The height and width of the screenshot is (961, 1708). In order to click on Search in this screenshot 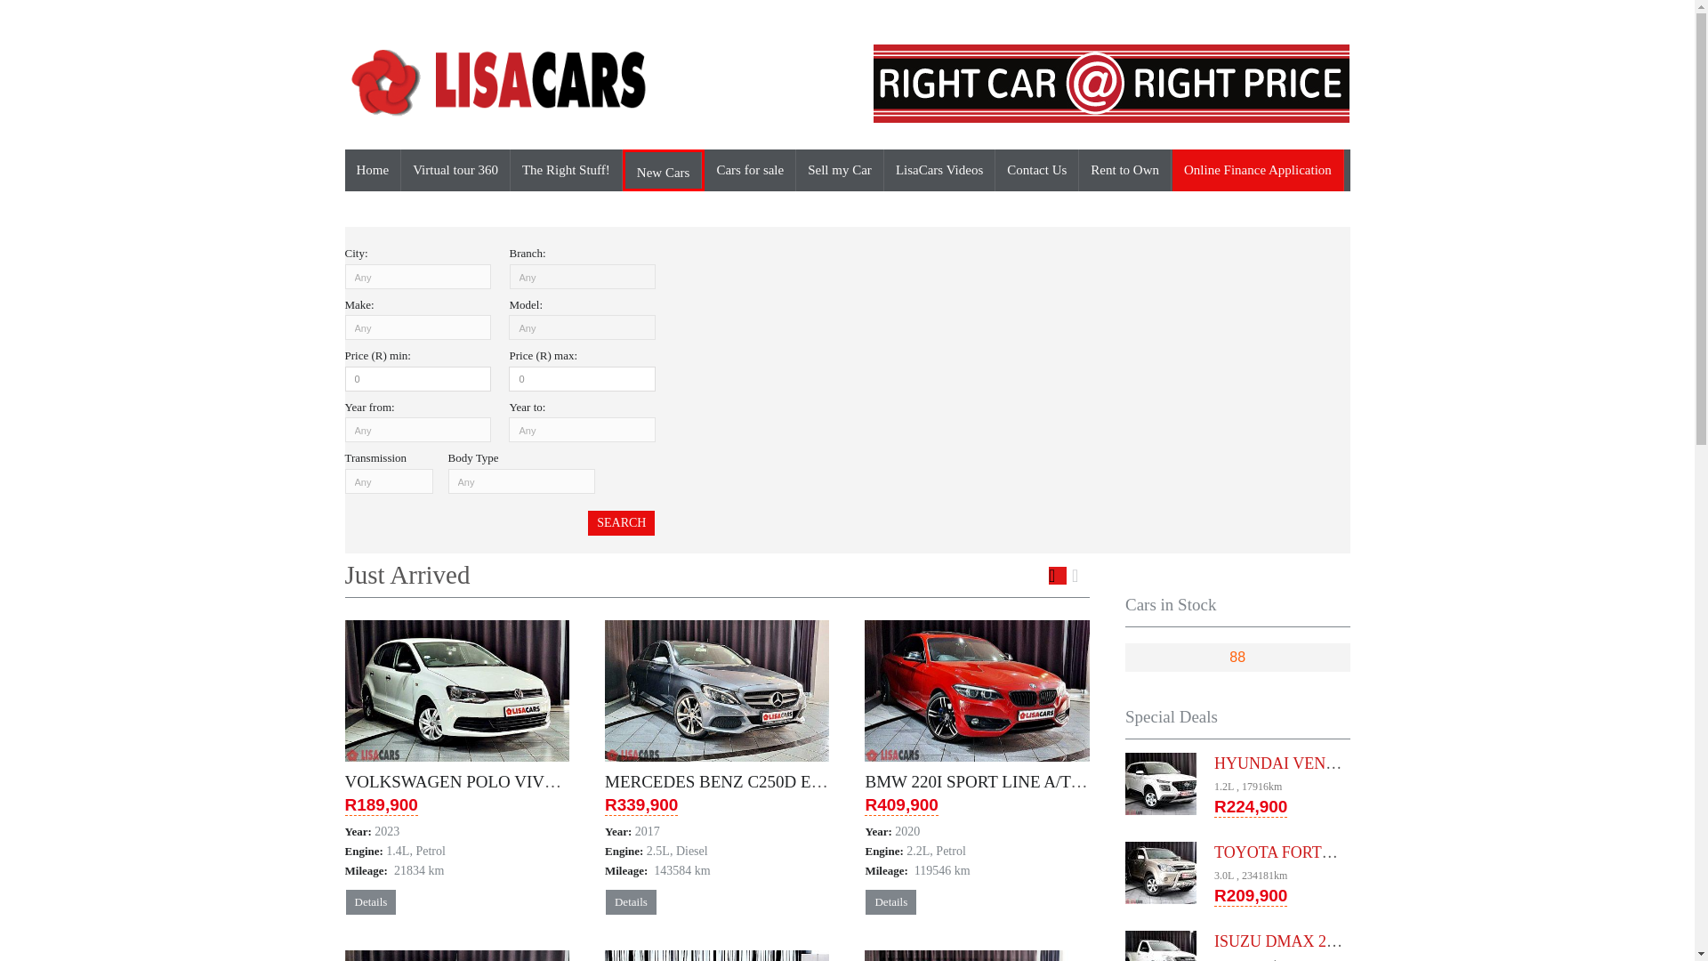, I will do `click(621, 522)`.